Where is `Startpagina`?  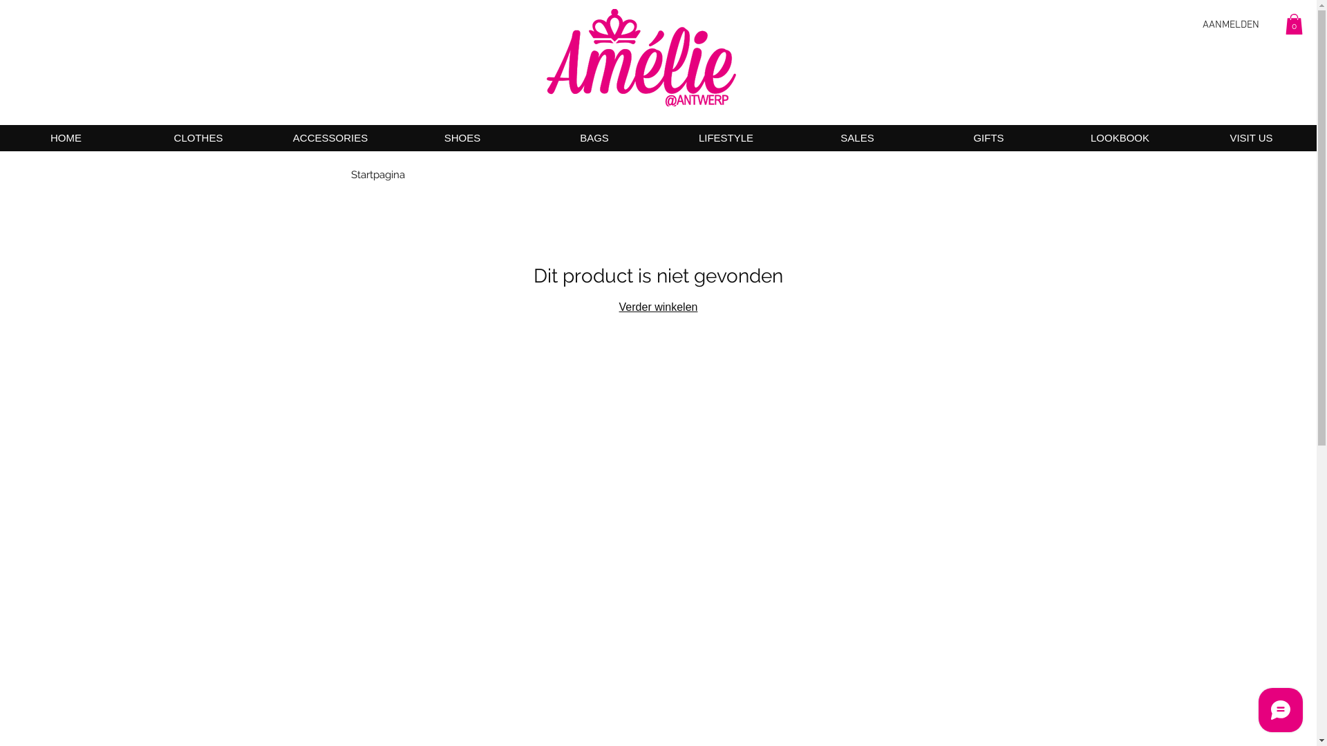
Startpagina is located at coordinates (378, 175).